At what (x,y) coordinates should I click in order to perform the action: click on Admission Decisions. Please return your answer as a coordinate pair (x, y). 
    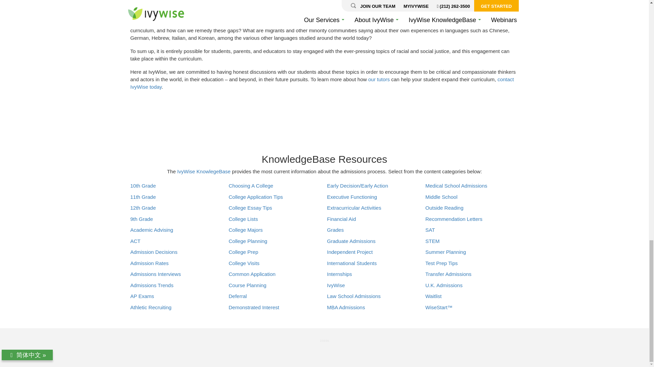
    Looking at the image, I should click on (154, 252).